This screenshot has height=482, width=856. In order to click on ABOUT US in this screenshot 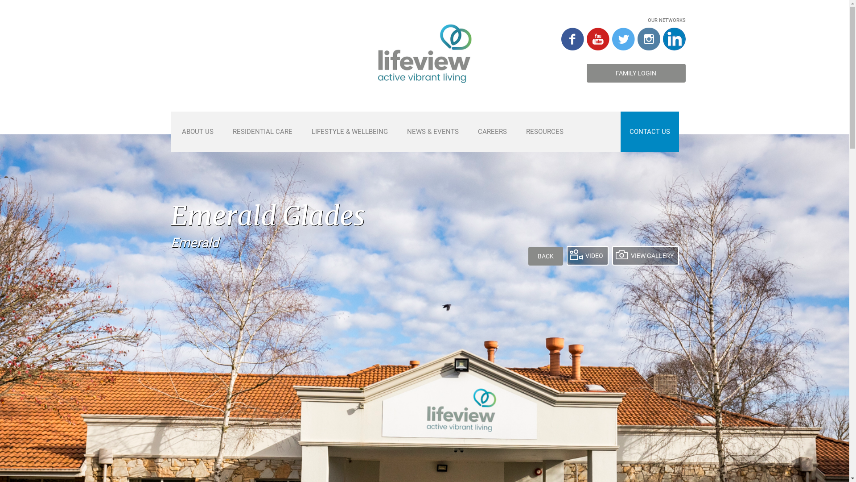, I will do `click(197, 132)`.